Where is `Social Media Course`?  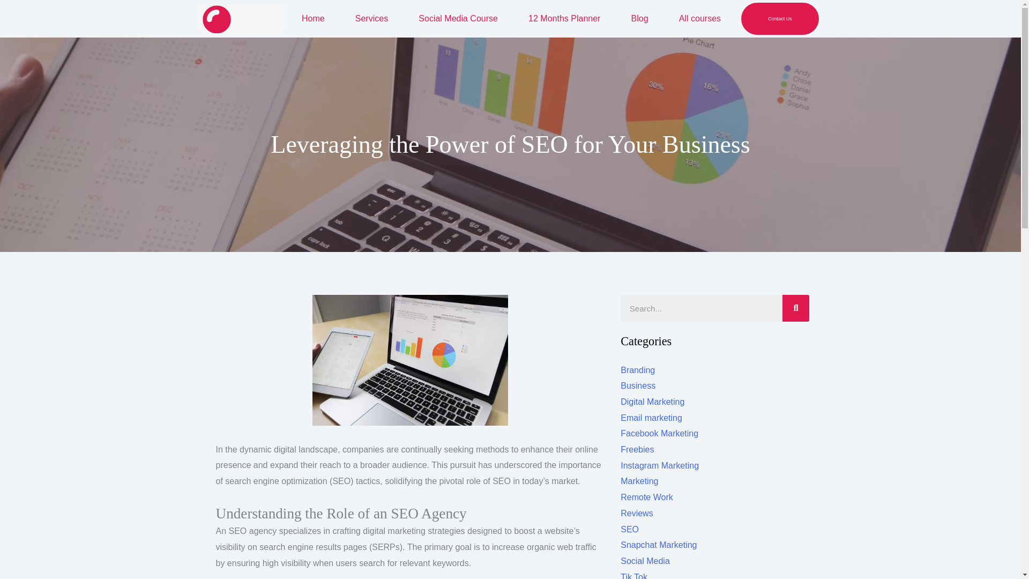
Social Media Course is located at coordinates (458, 18).